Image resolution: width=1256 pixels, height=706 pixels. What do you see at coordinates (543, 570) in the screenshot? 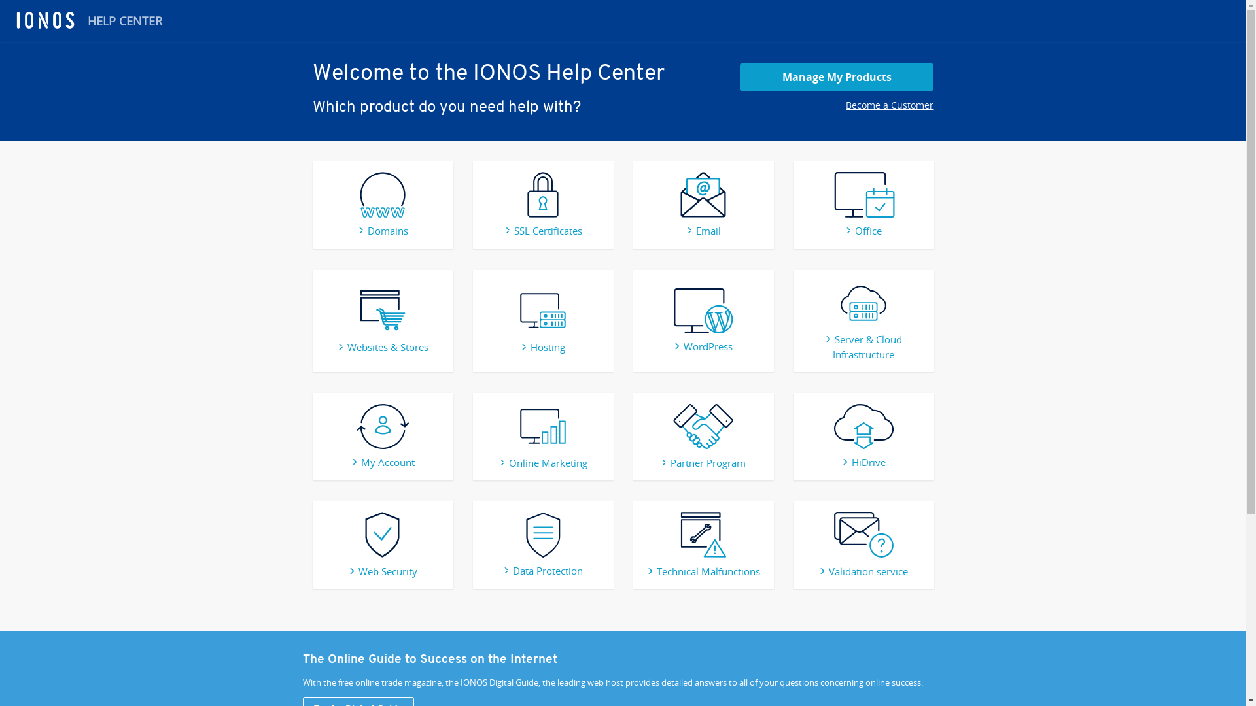
I see `Data Protection` at bounding box center [543, 570].